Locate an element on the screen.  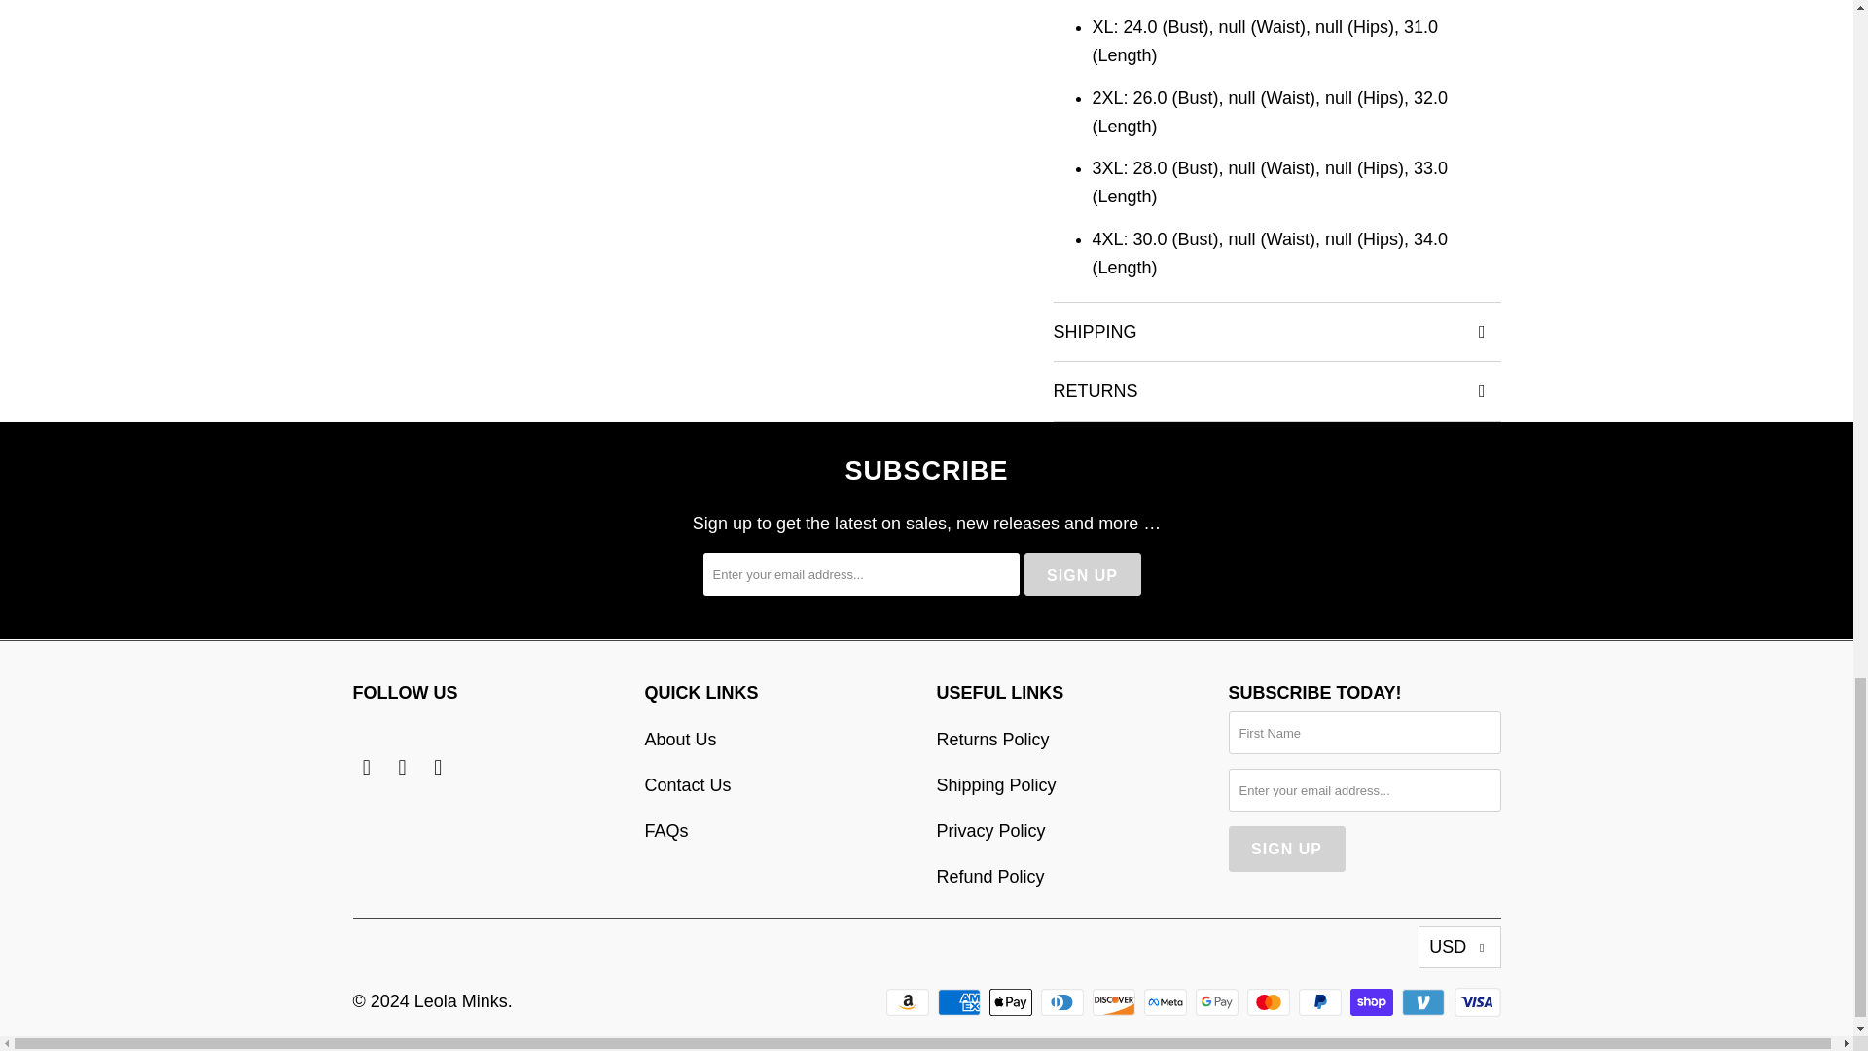
Sign Up is located at coordinates (1286, 849).